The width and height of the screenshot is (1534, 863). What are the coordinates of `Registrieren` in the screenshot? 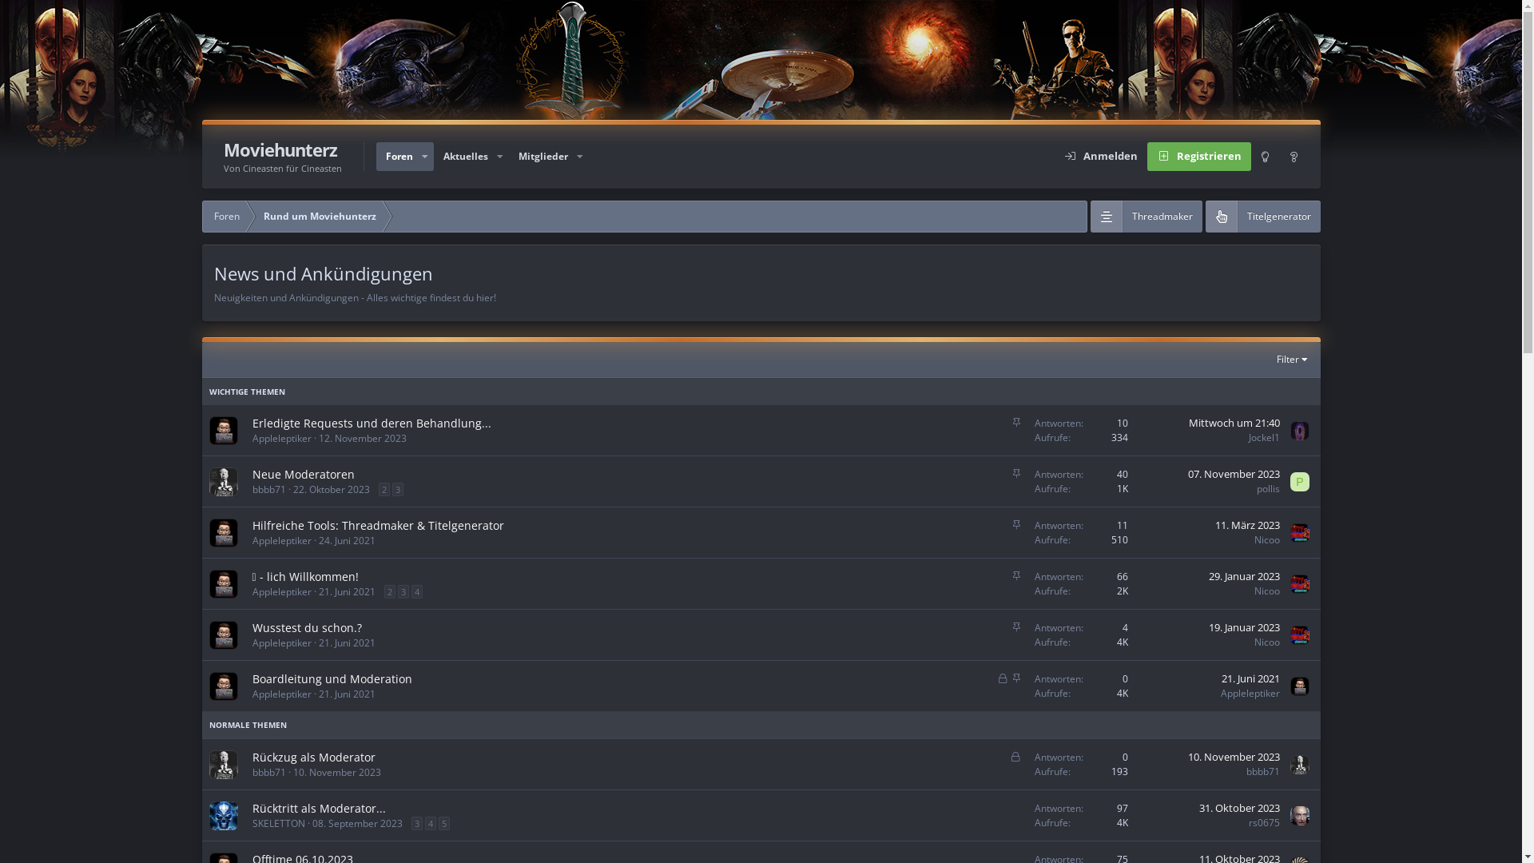 It's located at (1199, 157).